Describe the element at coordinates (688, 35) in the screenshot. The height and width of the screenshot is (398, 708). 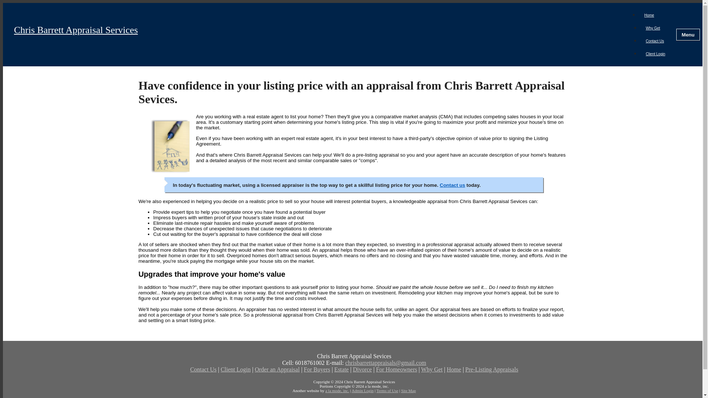
I see `Menu` at that location.